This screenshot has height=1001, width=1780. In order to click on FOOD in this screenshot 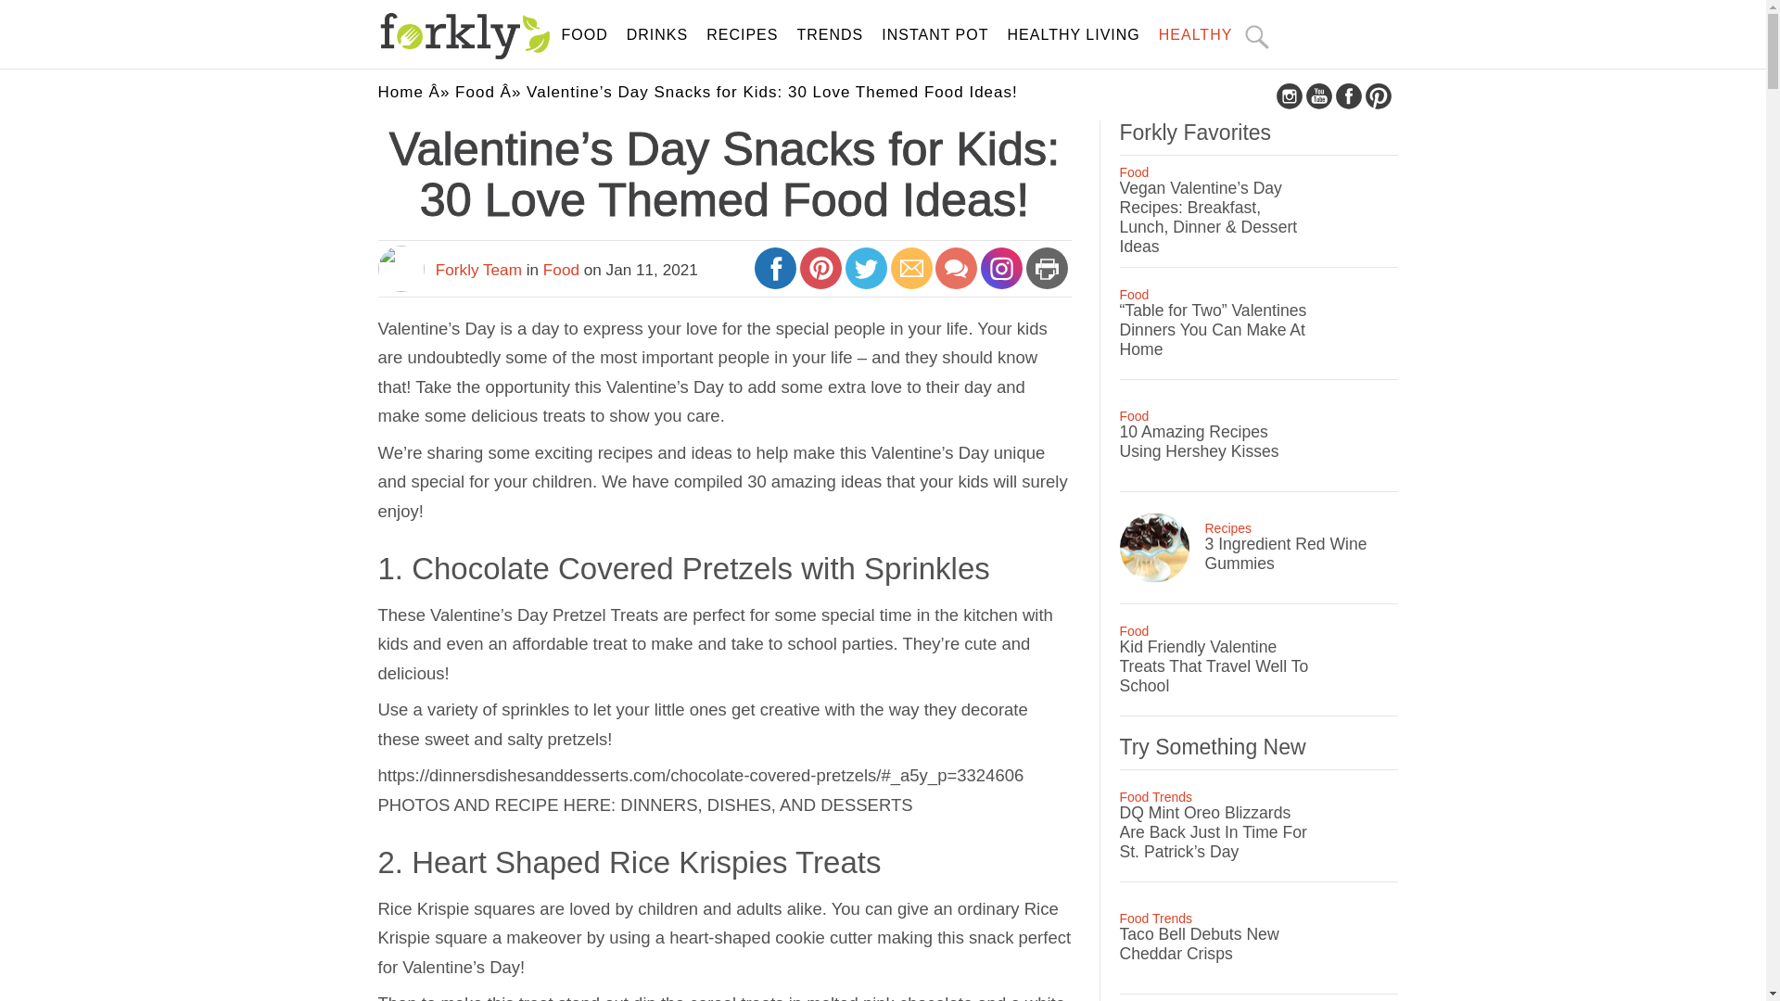, I will do `click(585, 35)`.